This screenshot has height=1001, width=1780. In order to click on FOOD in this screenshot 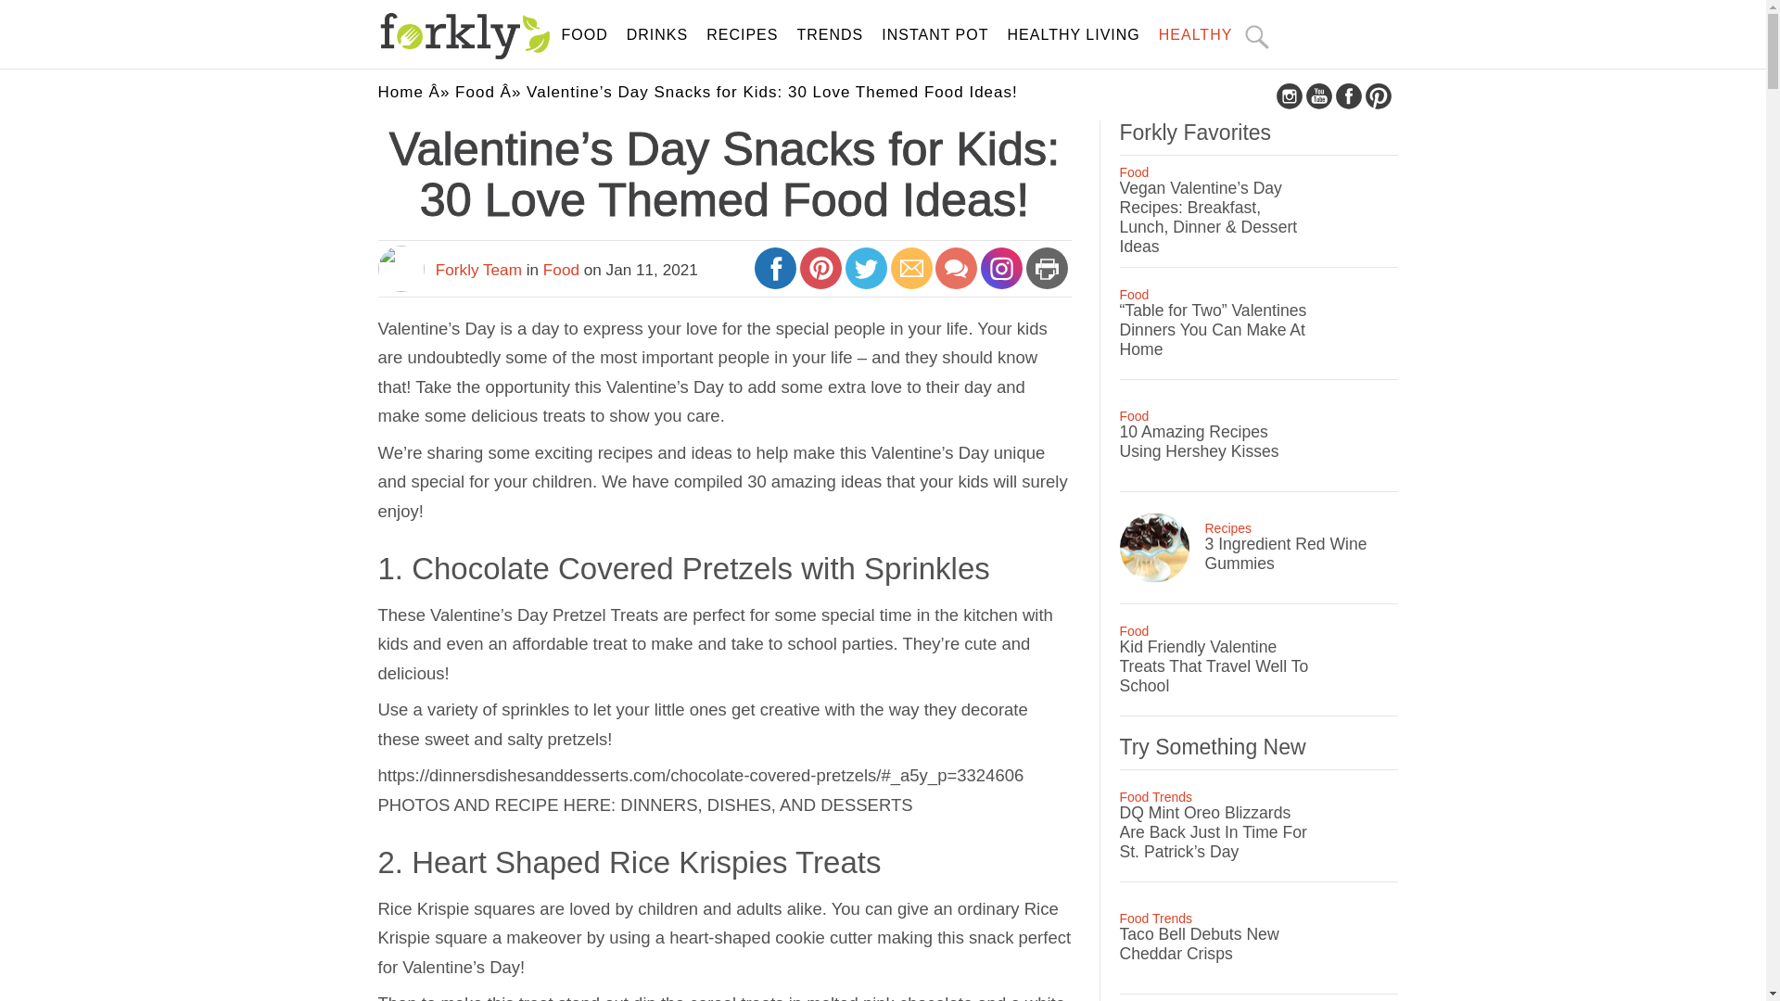, I will do `click(585, 35)`.